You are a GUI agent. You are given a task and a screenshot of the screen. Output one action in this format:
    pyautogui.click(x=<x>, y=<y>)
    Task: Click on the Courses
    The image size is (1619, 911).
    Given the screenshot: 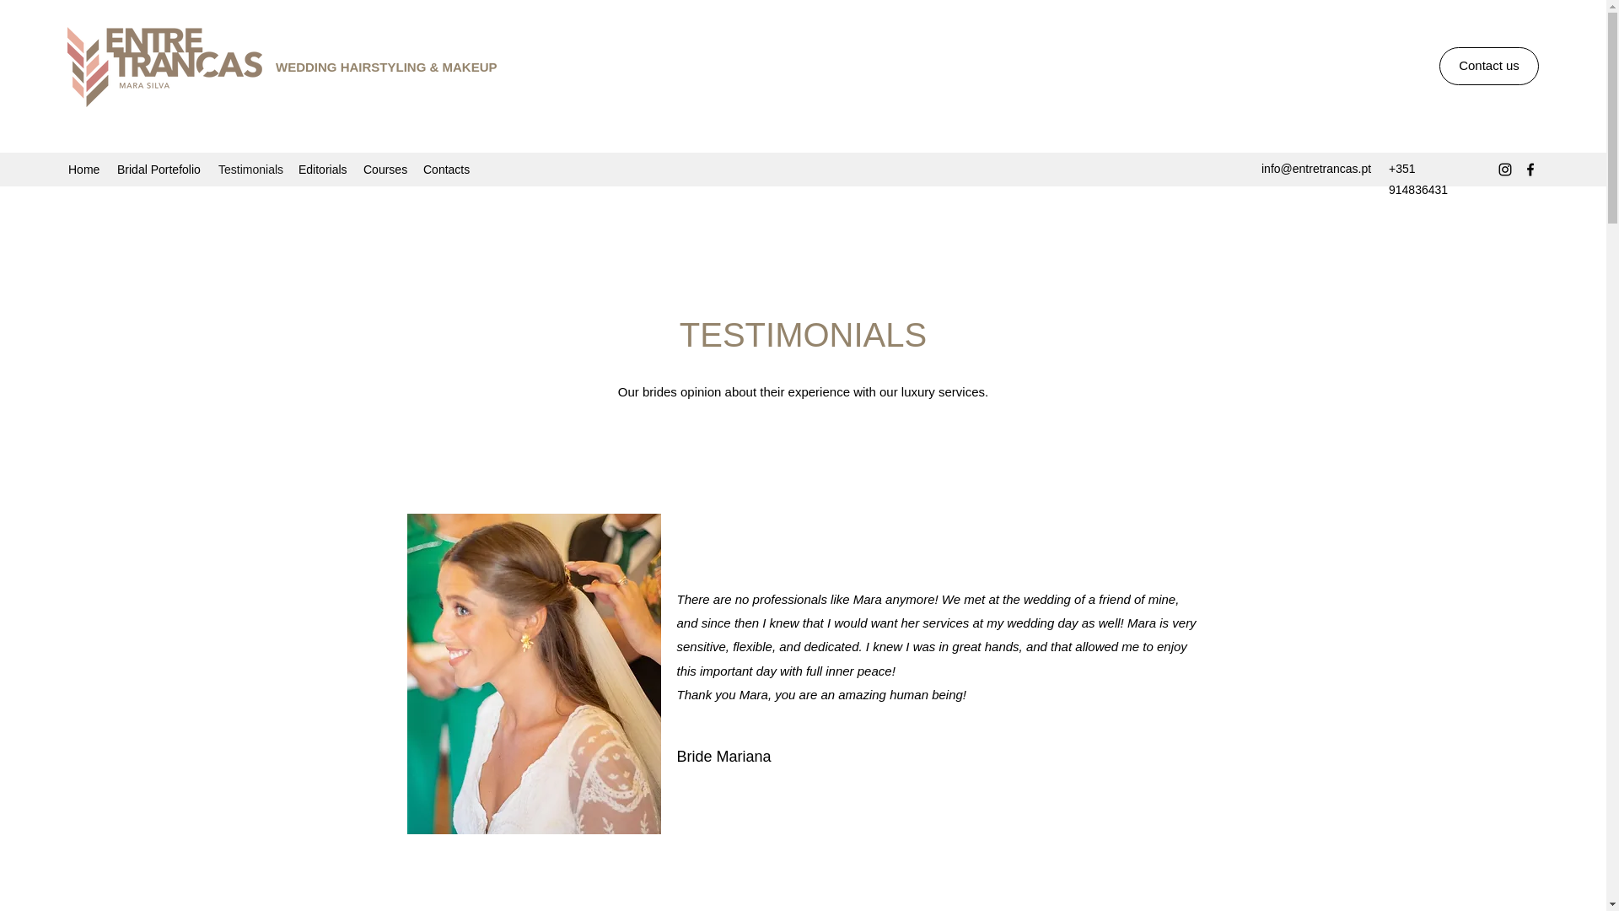 What is the action you would take?
    pyautogui.click(x=385, y=169)
    